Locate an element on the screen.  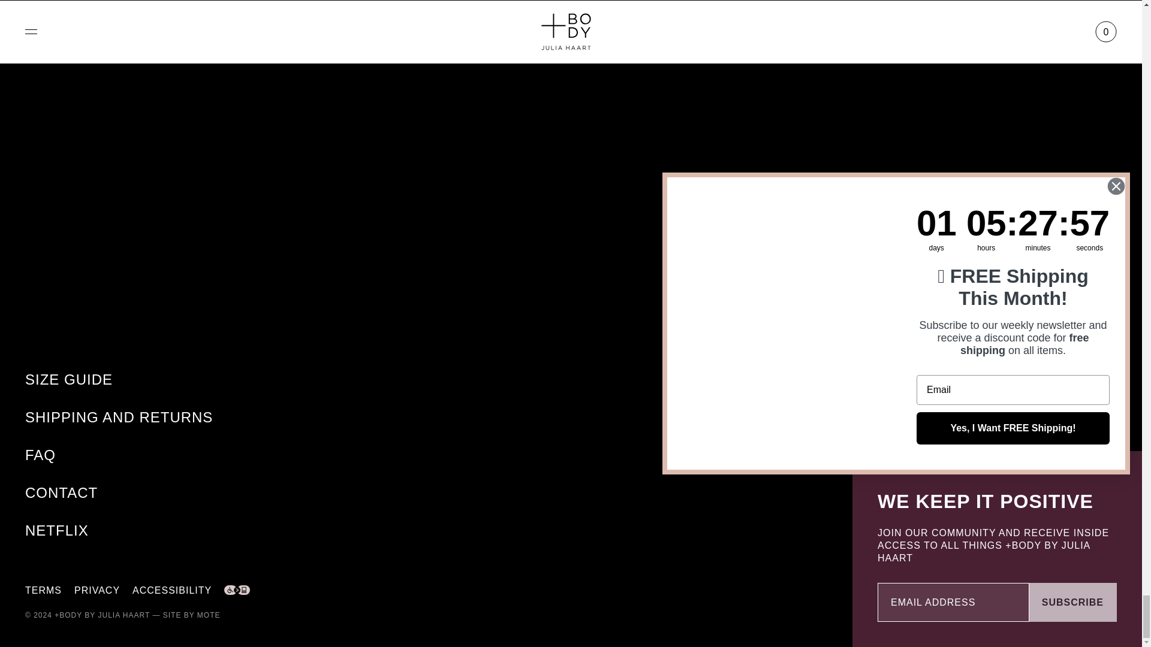
CONTACT is located at coordinates (61, 492).